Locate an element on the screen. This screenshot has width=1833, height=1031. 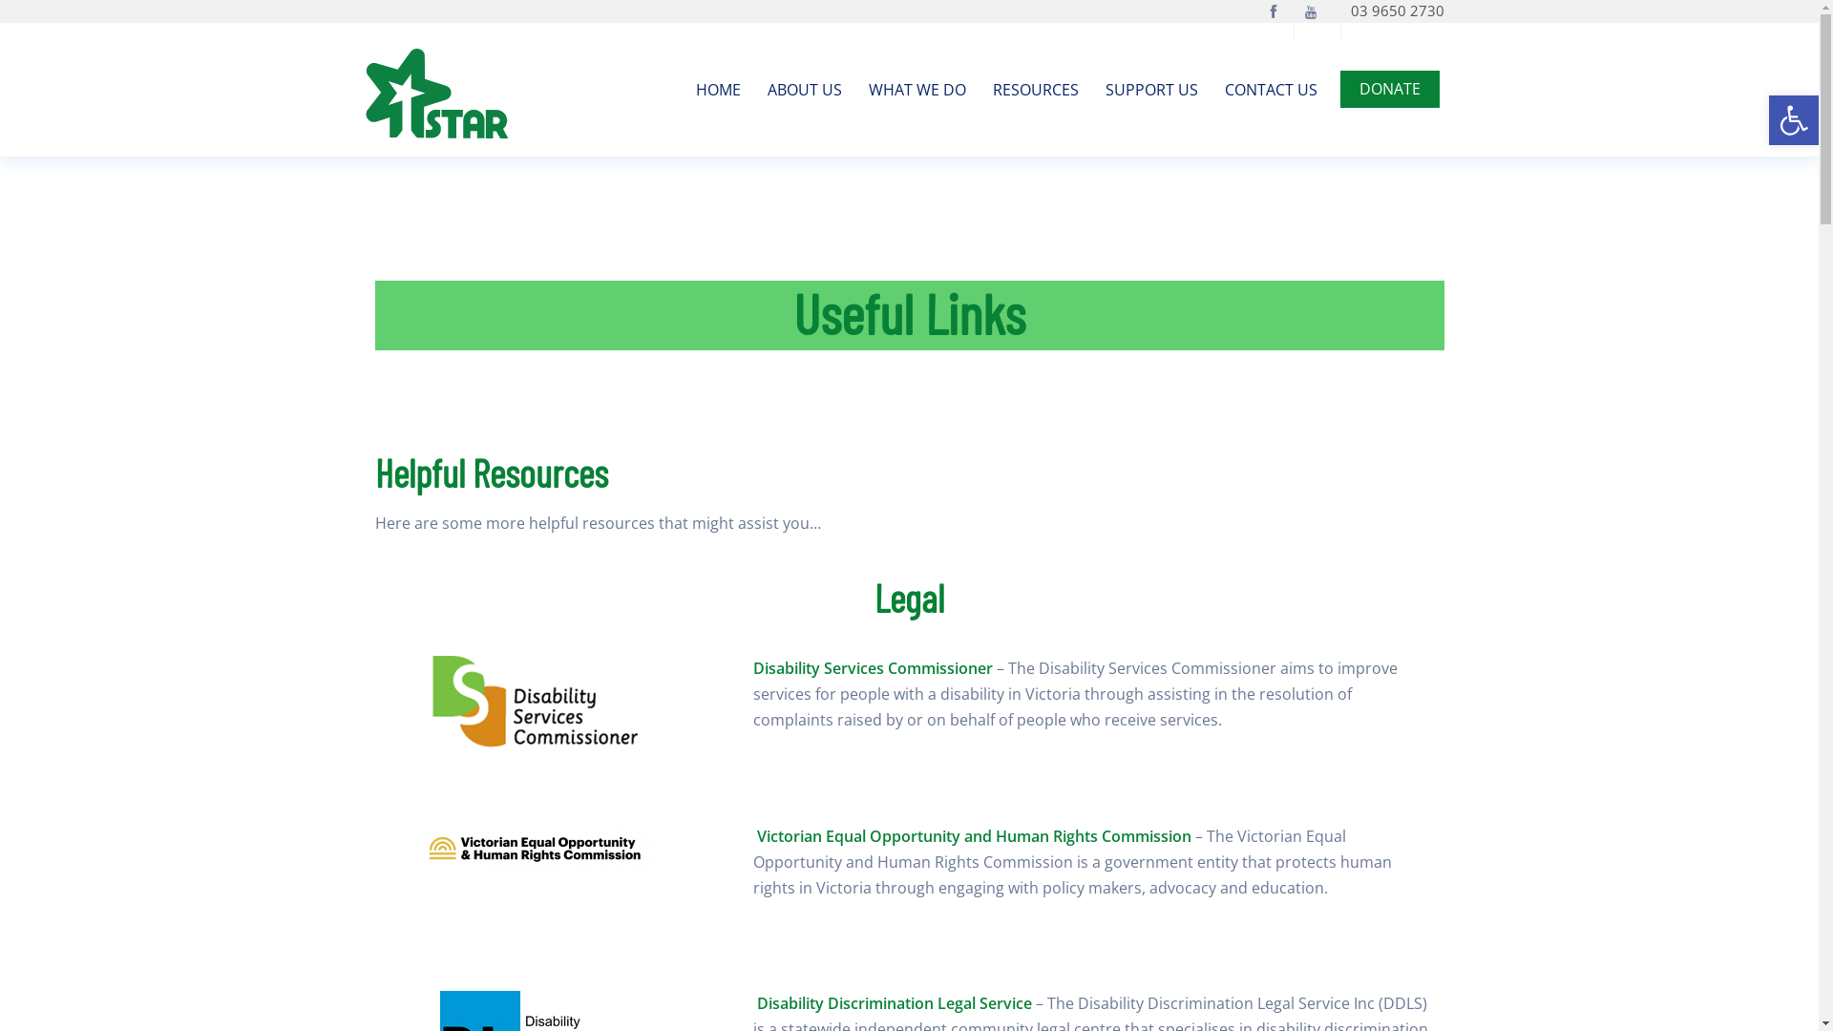
Disability Discrimination Legal Service is located at coordinates (894, 1003).